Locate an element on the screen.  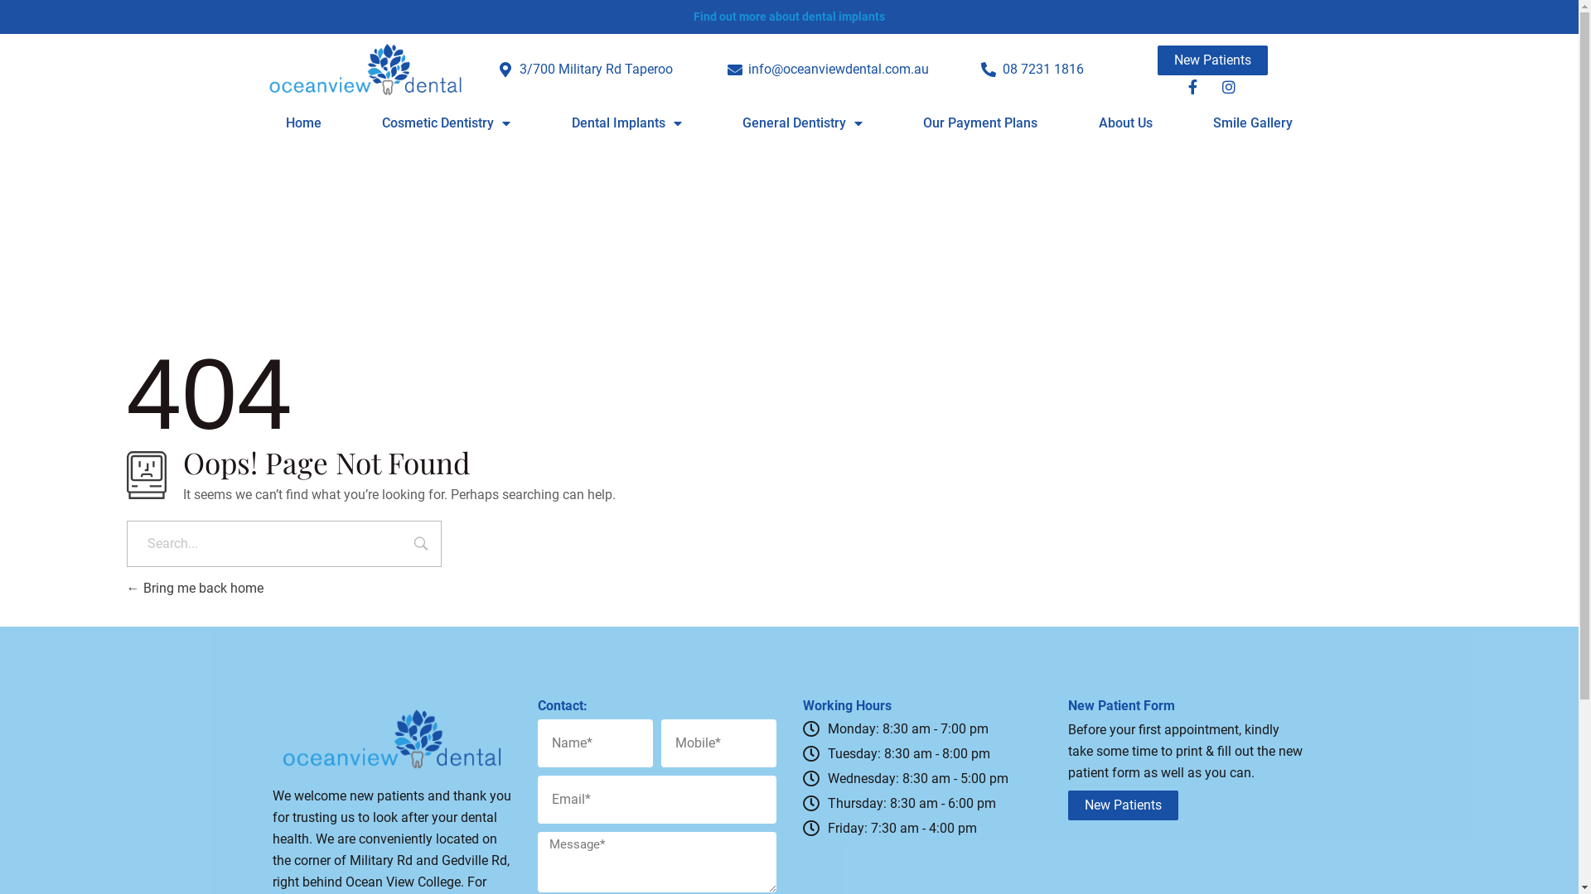
Smile Gallery is located at coordinates (1253, 123).